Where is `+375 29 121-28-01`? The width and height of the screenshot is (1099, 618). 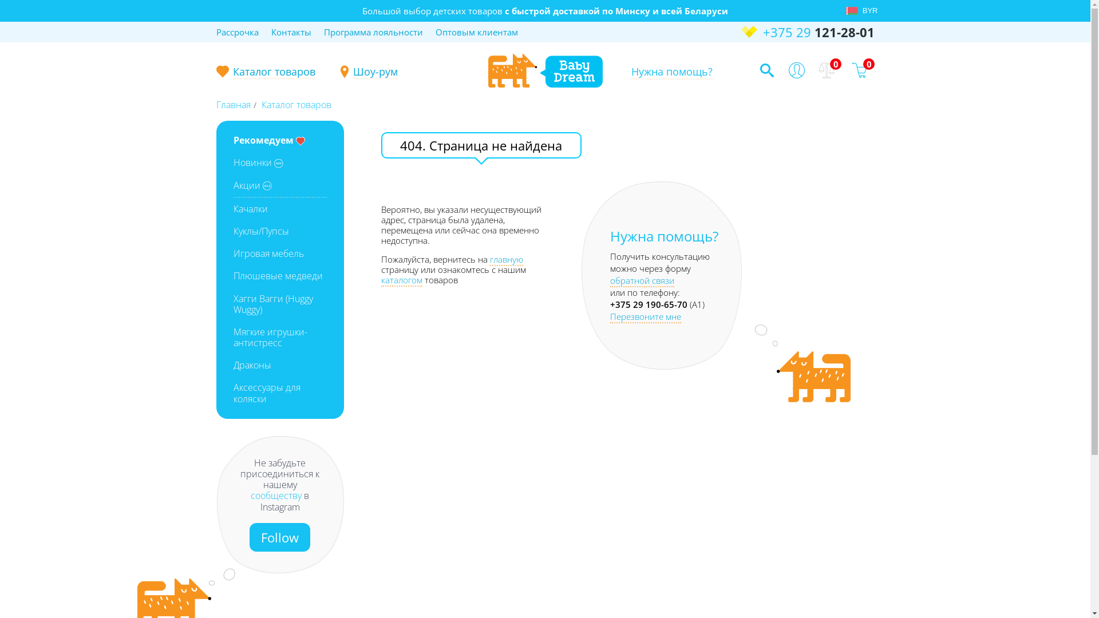 +375 29 121-28-01 is located at coordinates (807, 32).